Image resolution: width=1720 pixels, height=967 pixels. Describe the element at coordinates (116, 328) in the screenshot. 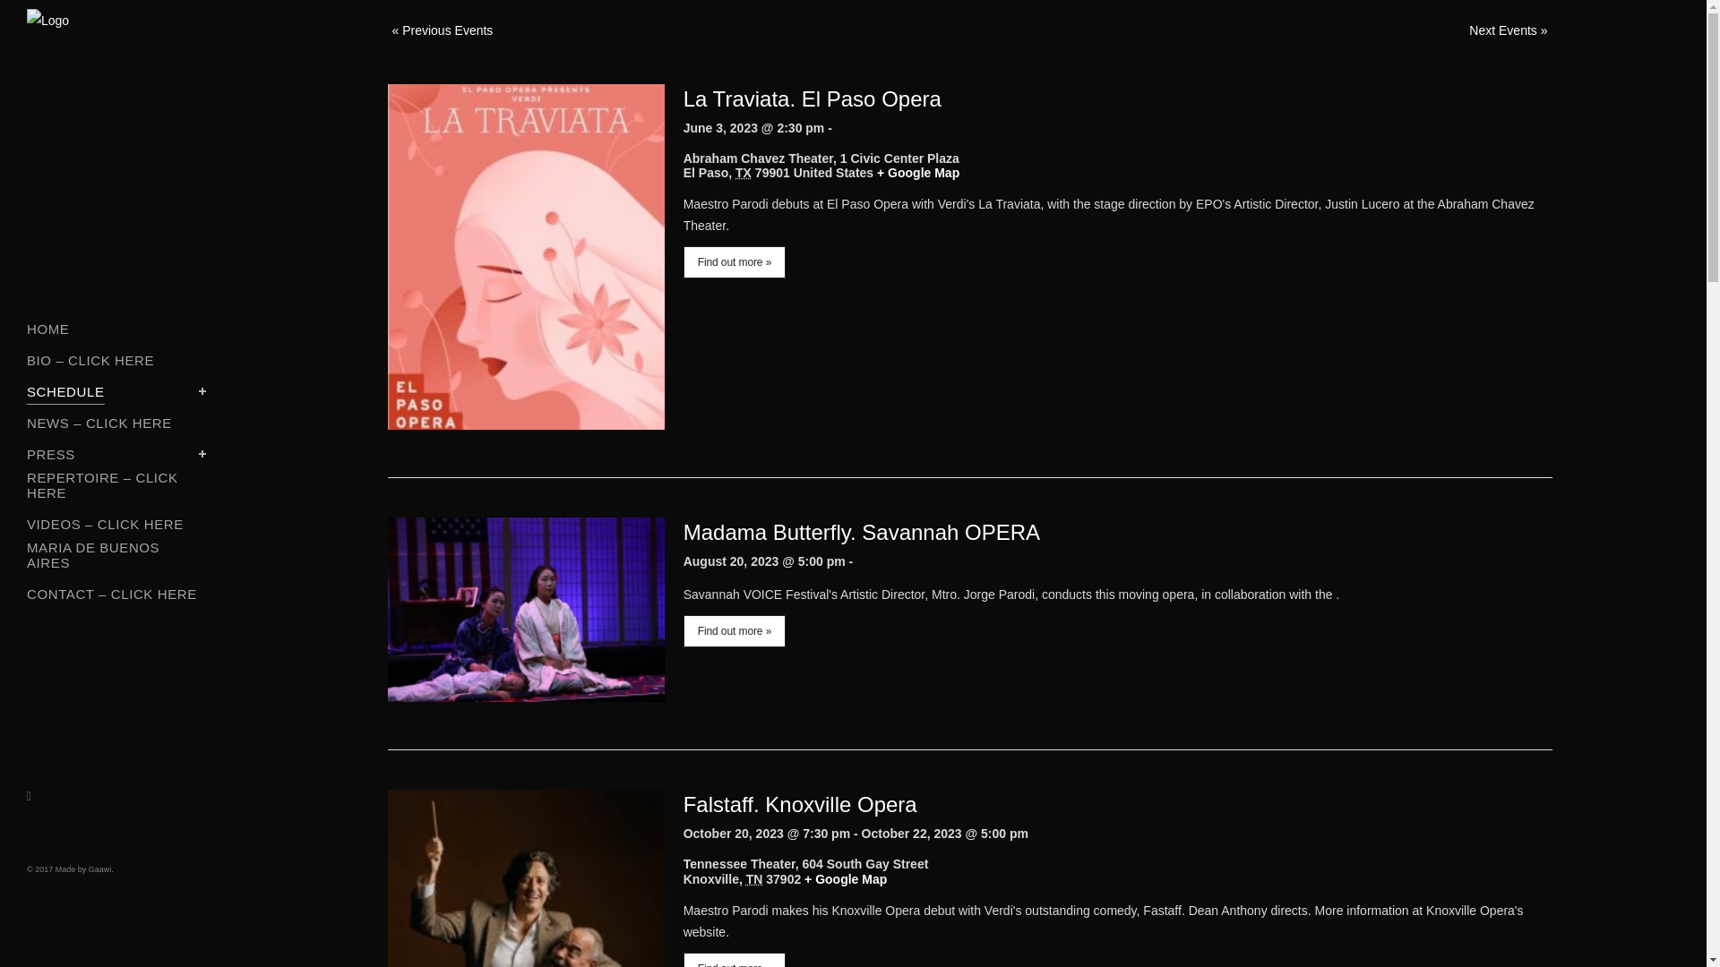

I see `HOME` at that location.